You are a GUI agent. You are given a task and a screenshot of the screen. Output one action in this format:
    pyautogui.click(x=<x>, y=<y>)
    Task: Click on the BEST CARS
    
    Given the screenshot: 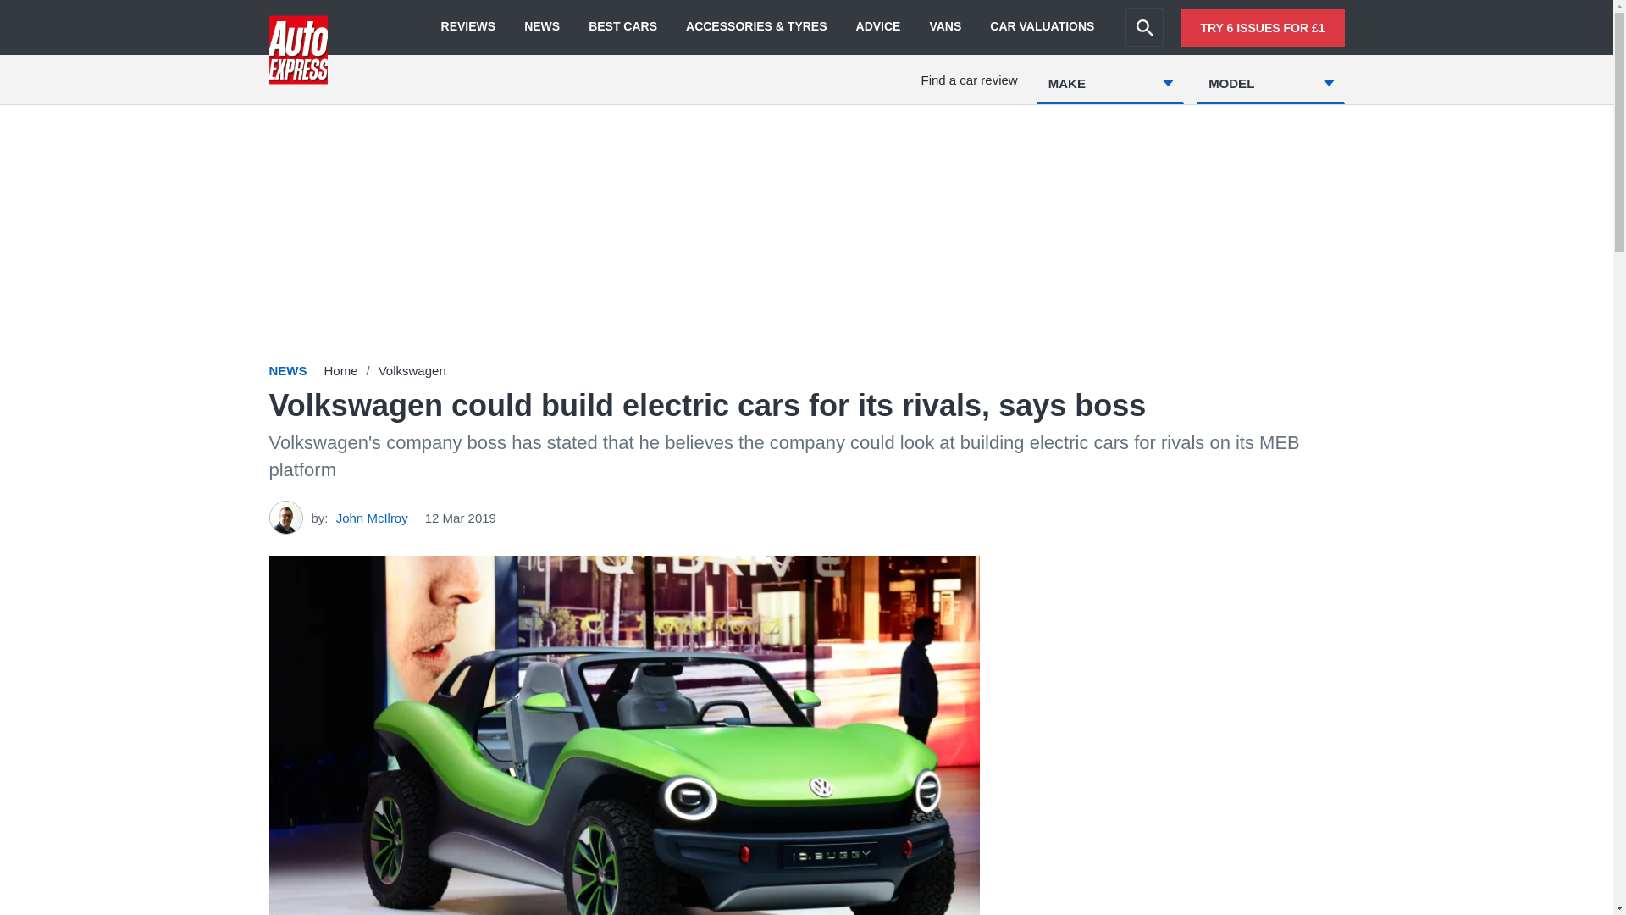 What is the action you would take?
    pyautogui.click(x=622, y=27)
    